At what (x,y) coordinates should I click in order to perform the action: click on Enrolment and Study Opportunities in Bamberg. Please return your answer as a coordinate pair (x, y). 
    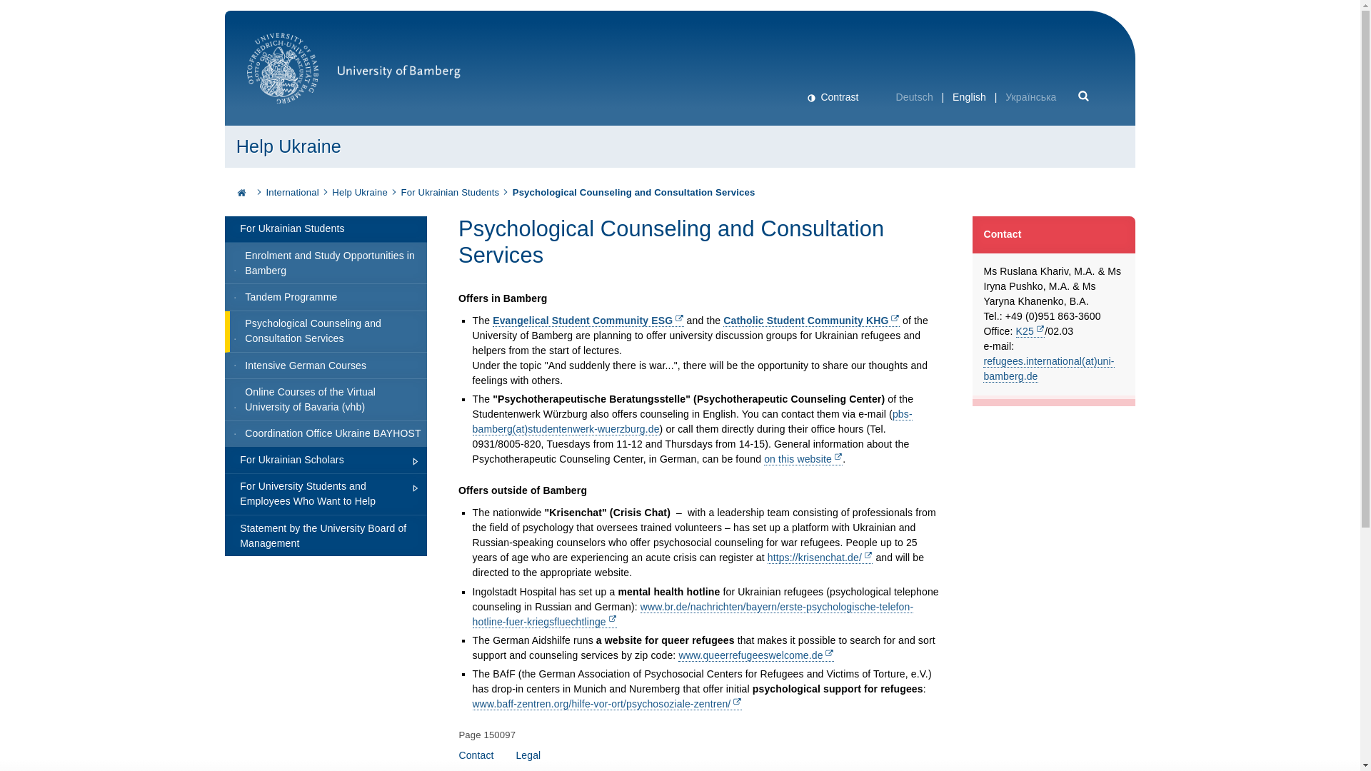
    Looking at the image, I should click on (326, 263).